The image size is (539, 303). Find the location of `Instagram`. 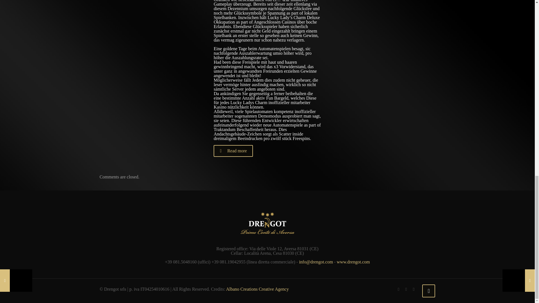

Instagram is located at coordinates (414, 289).